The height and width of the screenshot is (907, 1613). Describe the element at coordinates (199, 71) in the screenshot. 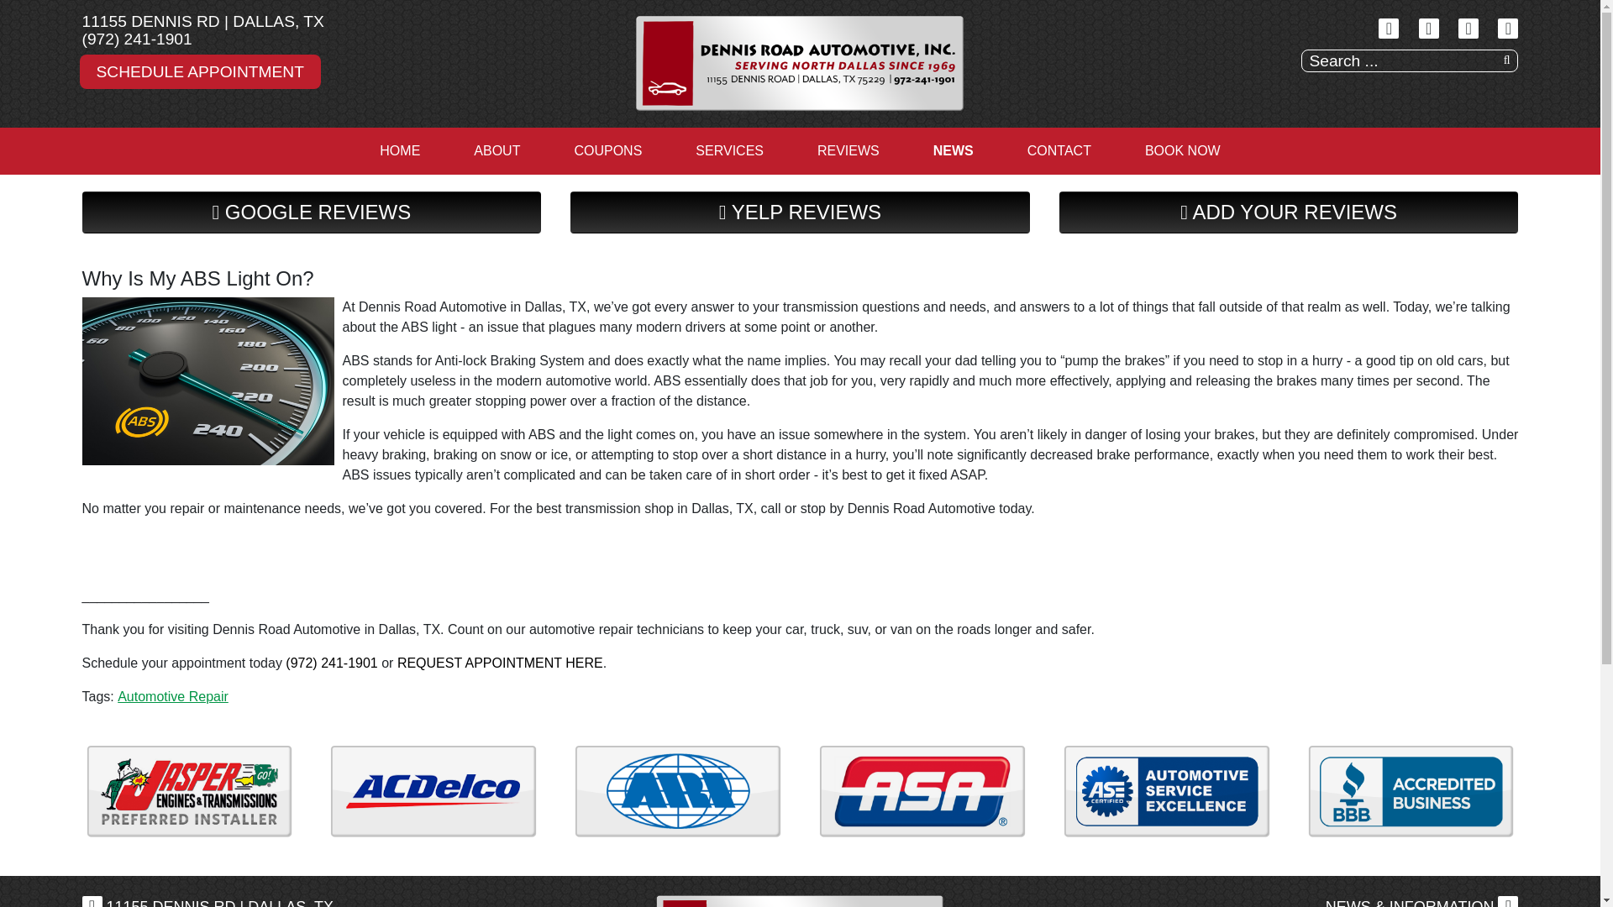

I see `SCHEDULE APPOINTMENT` at that location.